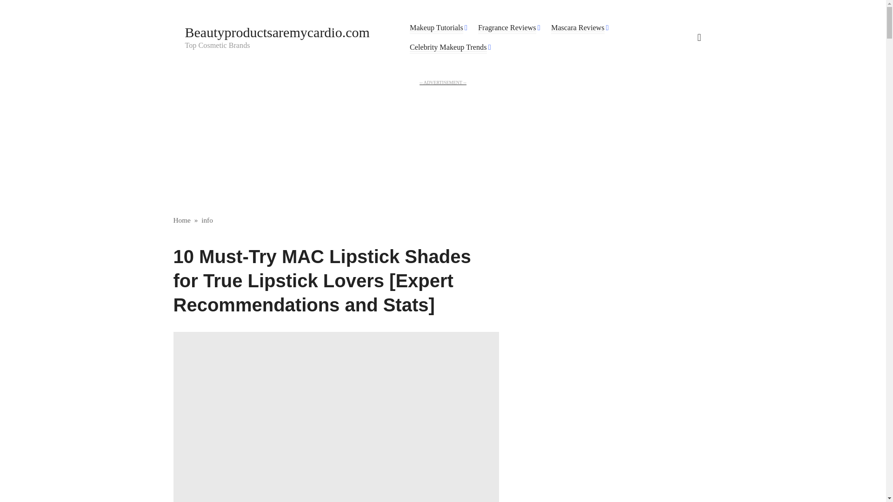  What do you see at coordinates (207, 220) in the screenshot?
I see `info` at bounding box center [207, 220].